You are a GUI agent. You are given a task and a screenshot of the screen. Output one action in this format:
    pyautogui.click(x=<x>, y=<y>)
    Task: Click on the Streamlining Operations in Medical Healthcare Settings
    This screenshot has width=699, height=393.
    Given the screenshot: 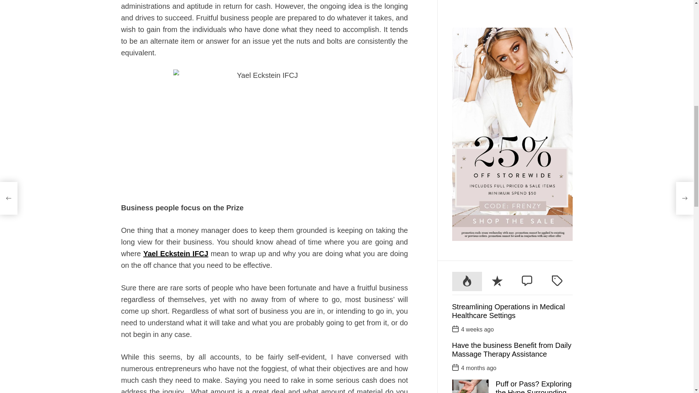 What is the action you would take?
    pyautogui.click(x=508, y=60)
    